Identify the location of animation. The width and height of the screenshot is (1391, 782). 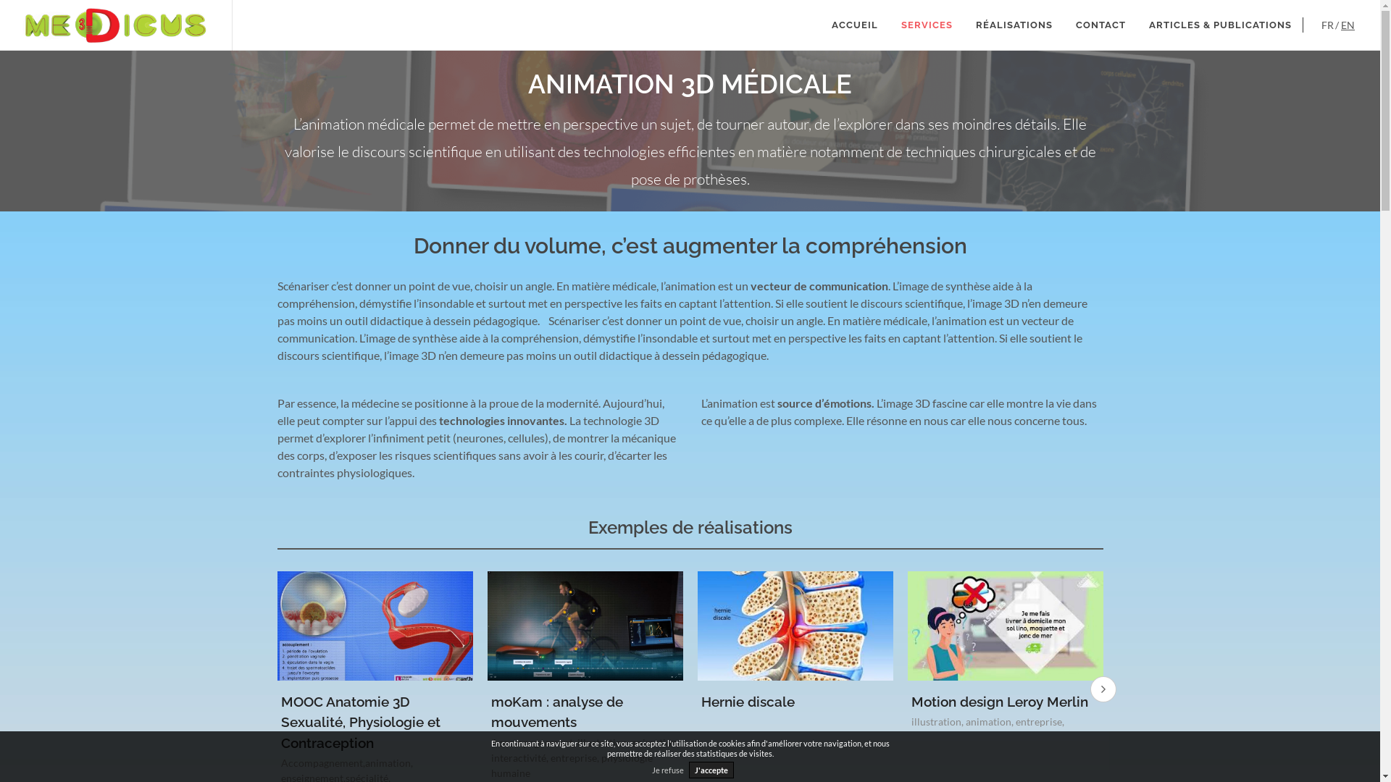
(655, 743).